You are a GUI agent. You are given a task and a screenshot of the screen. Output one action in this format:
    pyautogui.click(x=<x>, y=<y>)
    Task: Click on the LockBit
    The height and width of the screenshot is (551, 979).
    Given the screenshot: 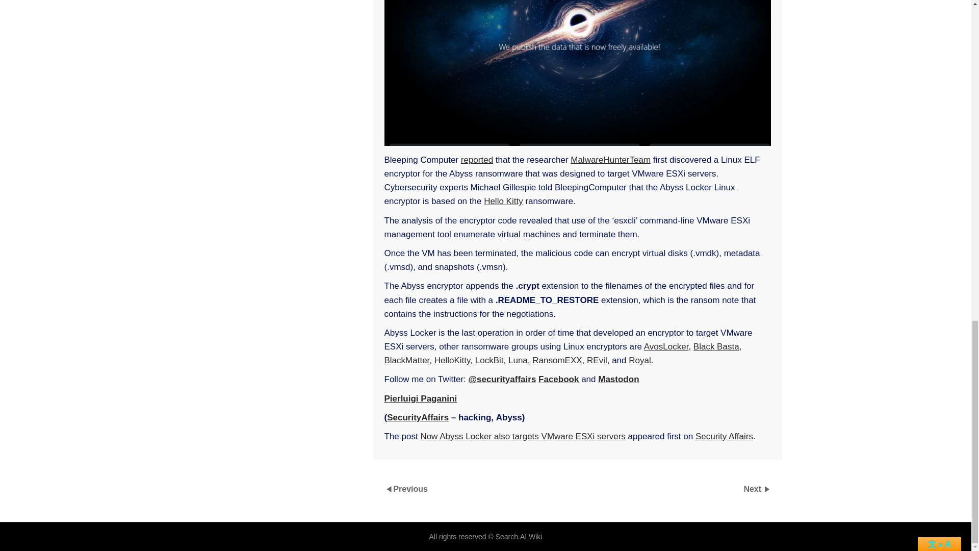 What is the action you would take?
    pyautogui.click(x=489, y=360)
    